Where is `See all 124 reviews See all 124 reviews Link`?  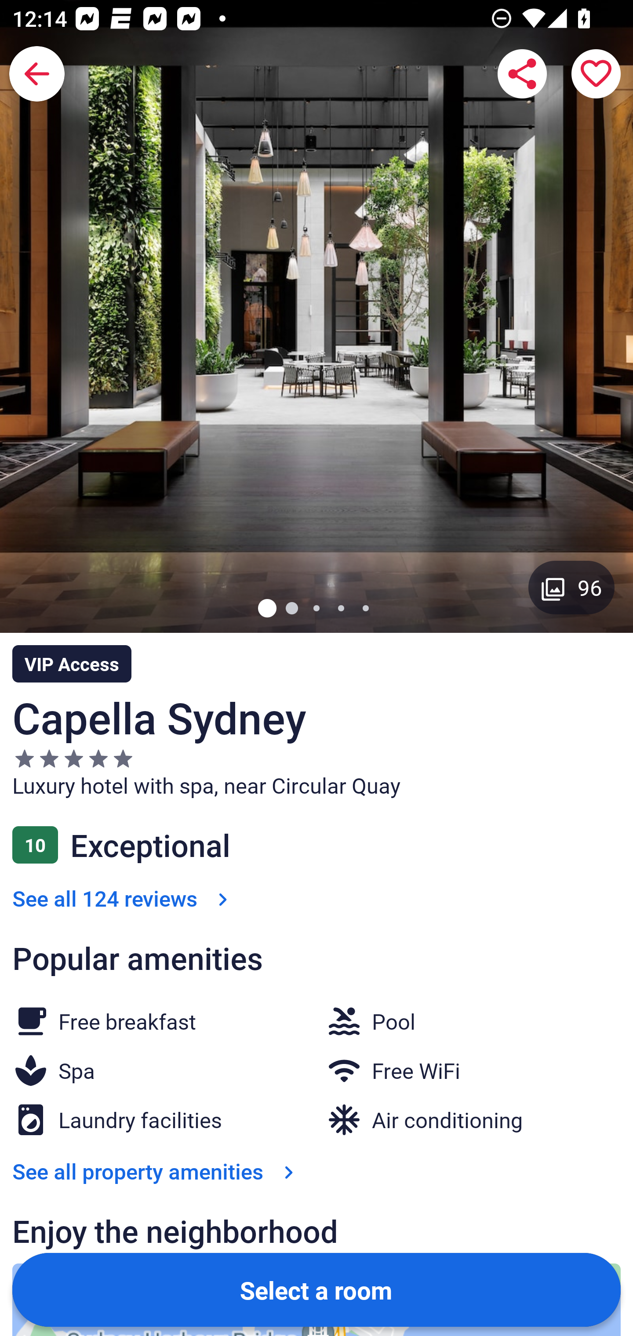 See all 124 reviews See all 124 reviews Link is located at coordinates (123, 898).